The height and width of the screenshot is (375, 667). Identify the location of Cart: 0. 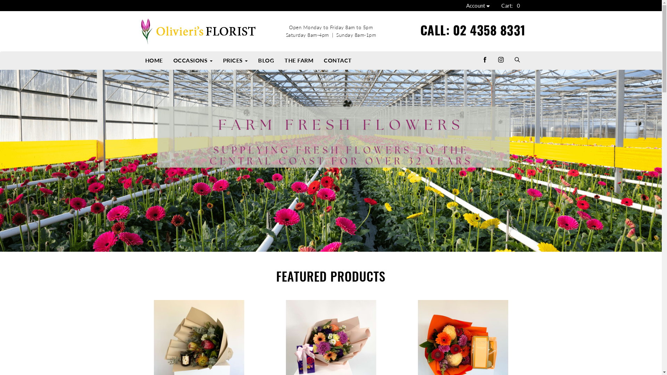
(511, 6).